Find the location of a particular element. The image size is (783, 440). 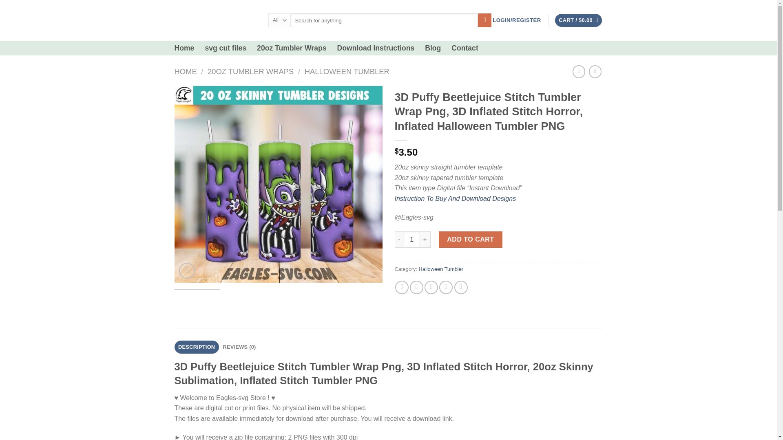

Search is located at coordinates (484, 20).